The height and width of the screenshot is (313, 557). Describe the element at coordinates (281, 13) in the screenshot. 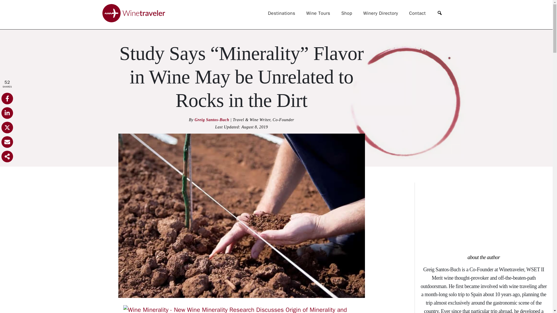

I see `Destinations` at that location.